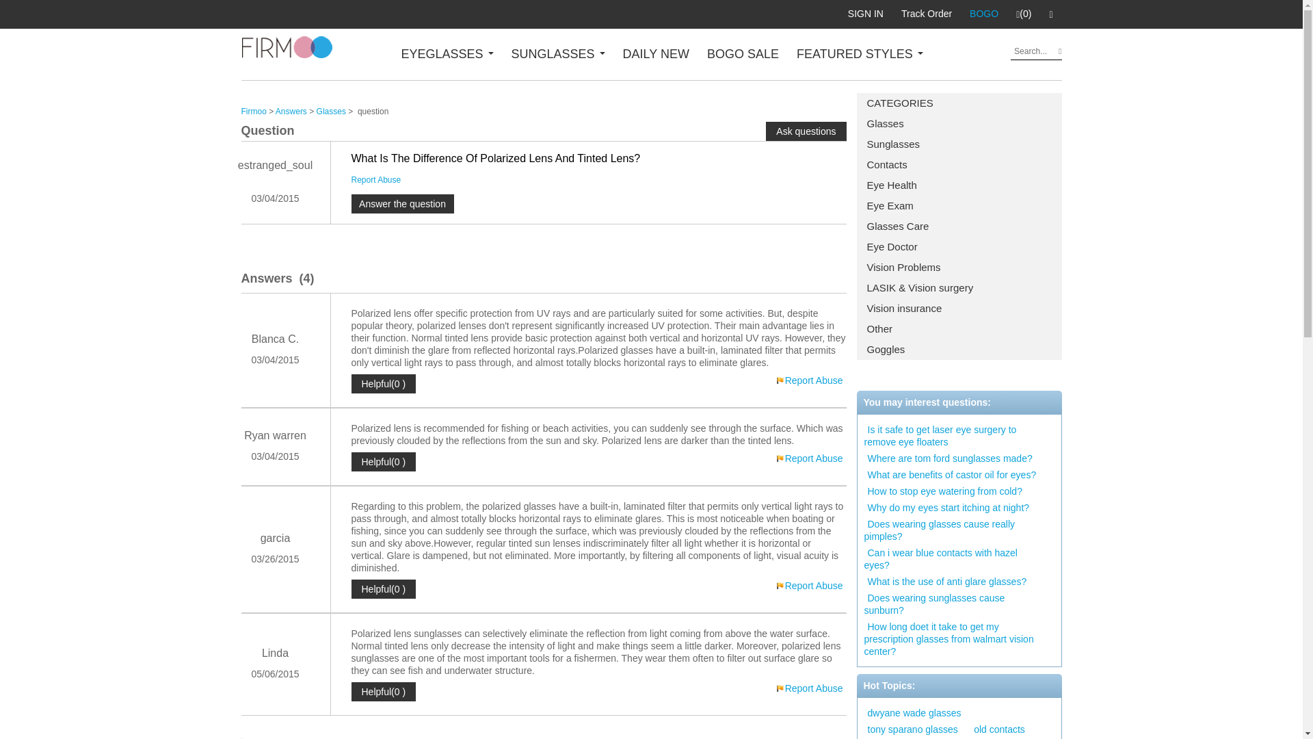  I want to click on BOGO, so click(983, 14).